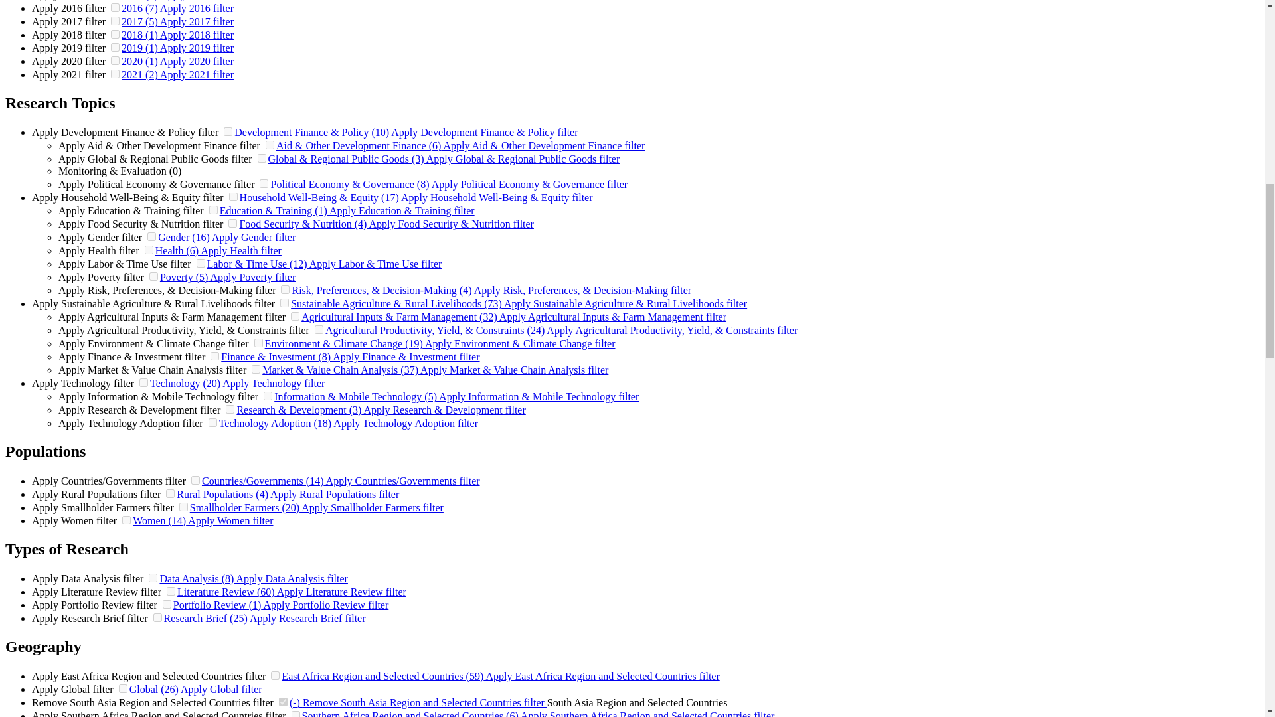 This screenshot has height=717, width=1275. Describe the element at coordinates (116, 73) in the screenshot. I see `on` at that location.